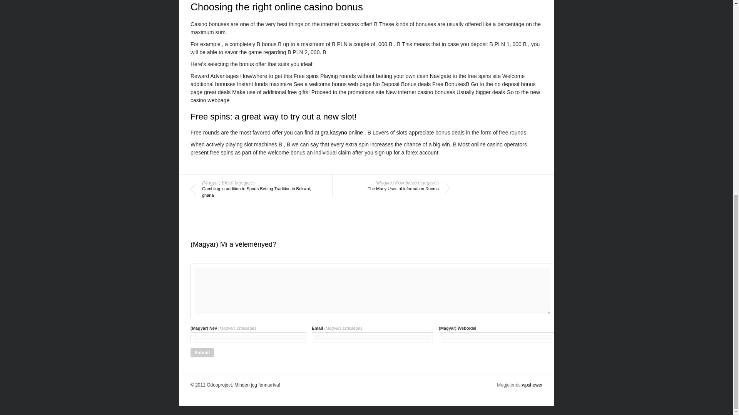 This screenshot has width=739, height=415. What do you see at coordinates (202, 353) in the screenshot?
I see `Submit` at bounding box center [202, 353].